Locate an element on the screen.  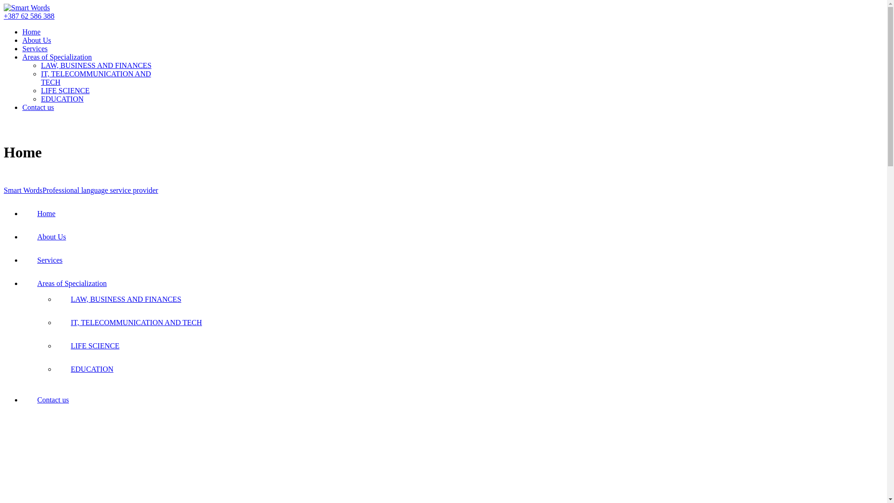
LAW, BUSINESS AND FINANCES is located at coordinates (126, 299).